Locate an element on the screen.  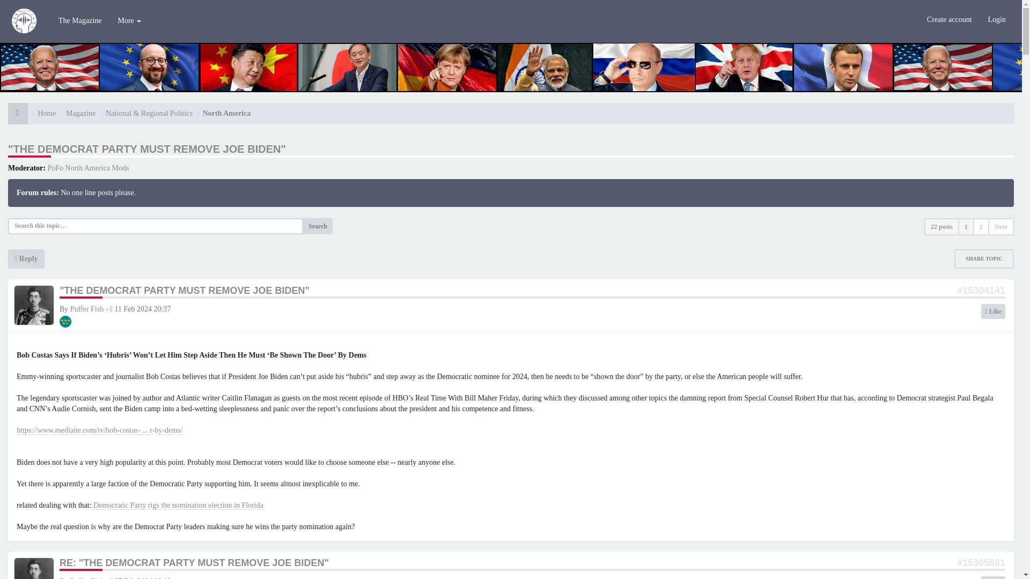
"THE DEMOCRAT PARTY MUST REMOVE JOE BIDEN" is located at coordinates (147, 149).